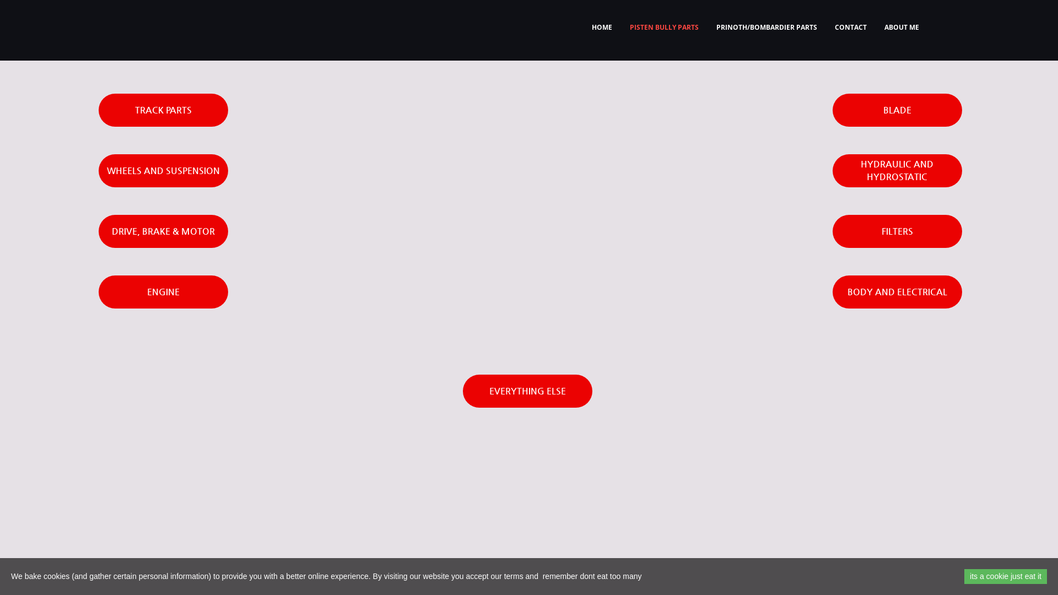  I want to click on ENGINE, so click(163, 292).